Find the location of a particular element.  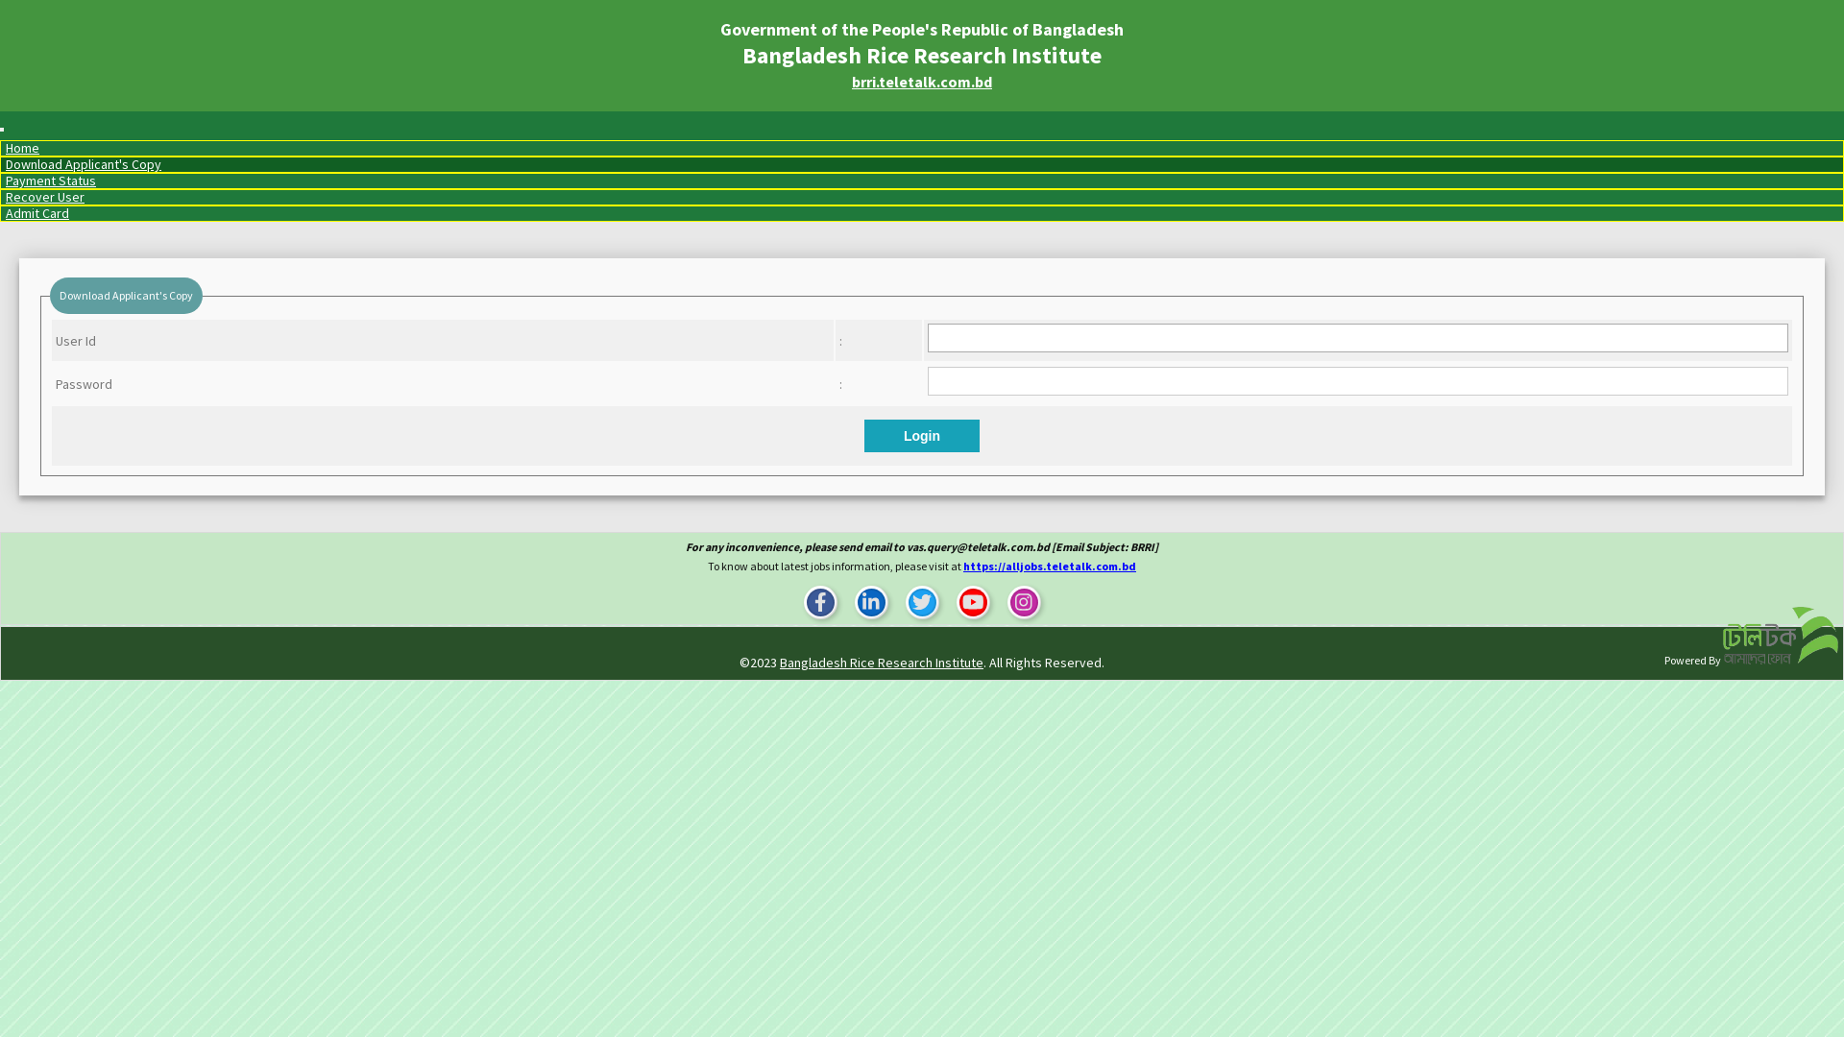

Home
(current) is located at coordinates (23, 148).